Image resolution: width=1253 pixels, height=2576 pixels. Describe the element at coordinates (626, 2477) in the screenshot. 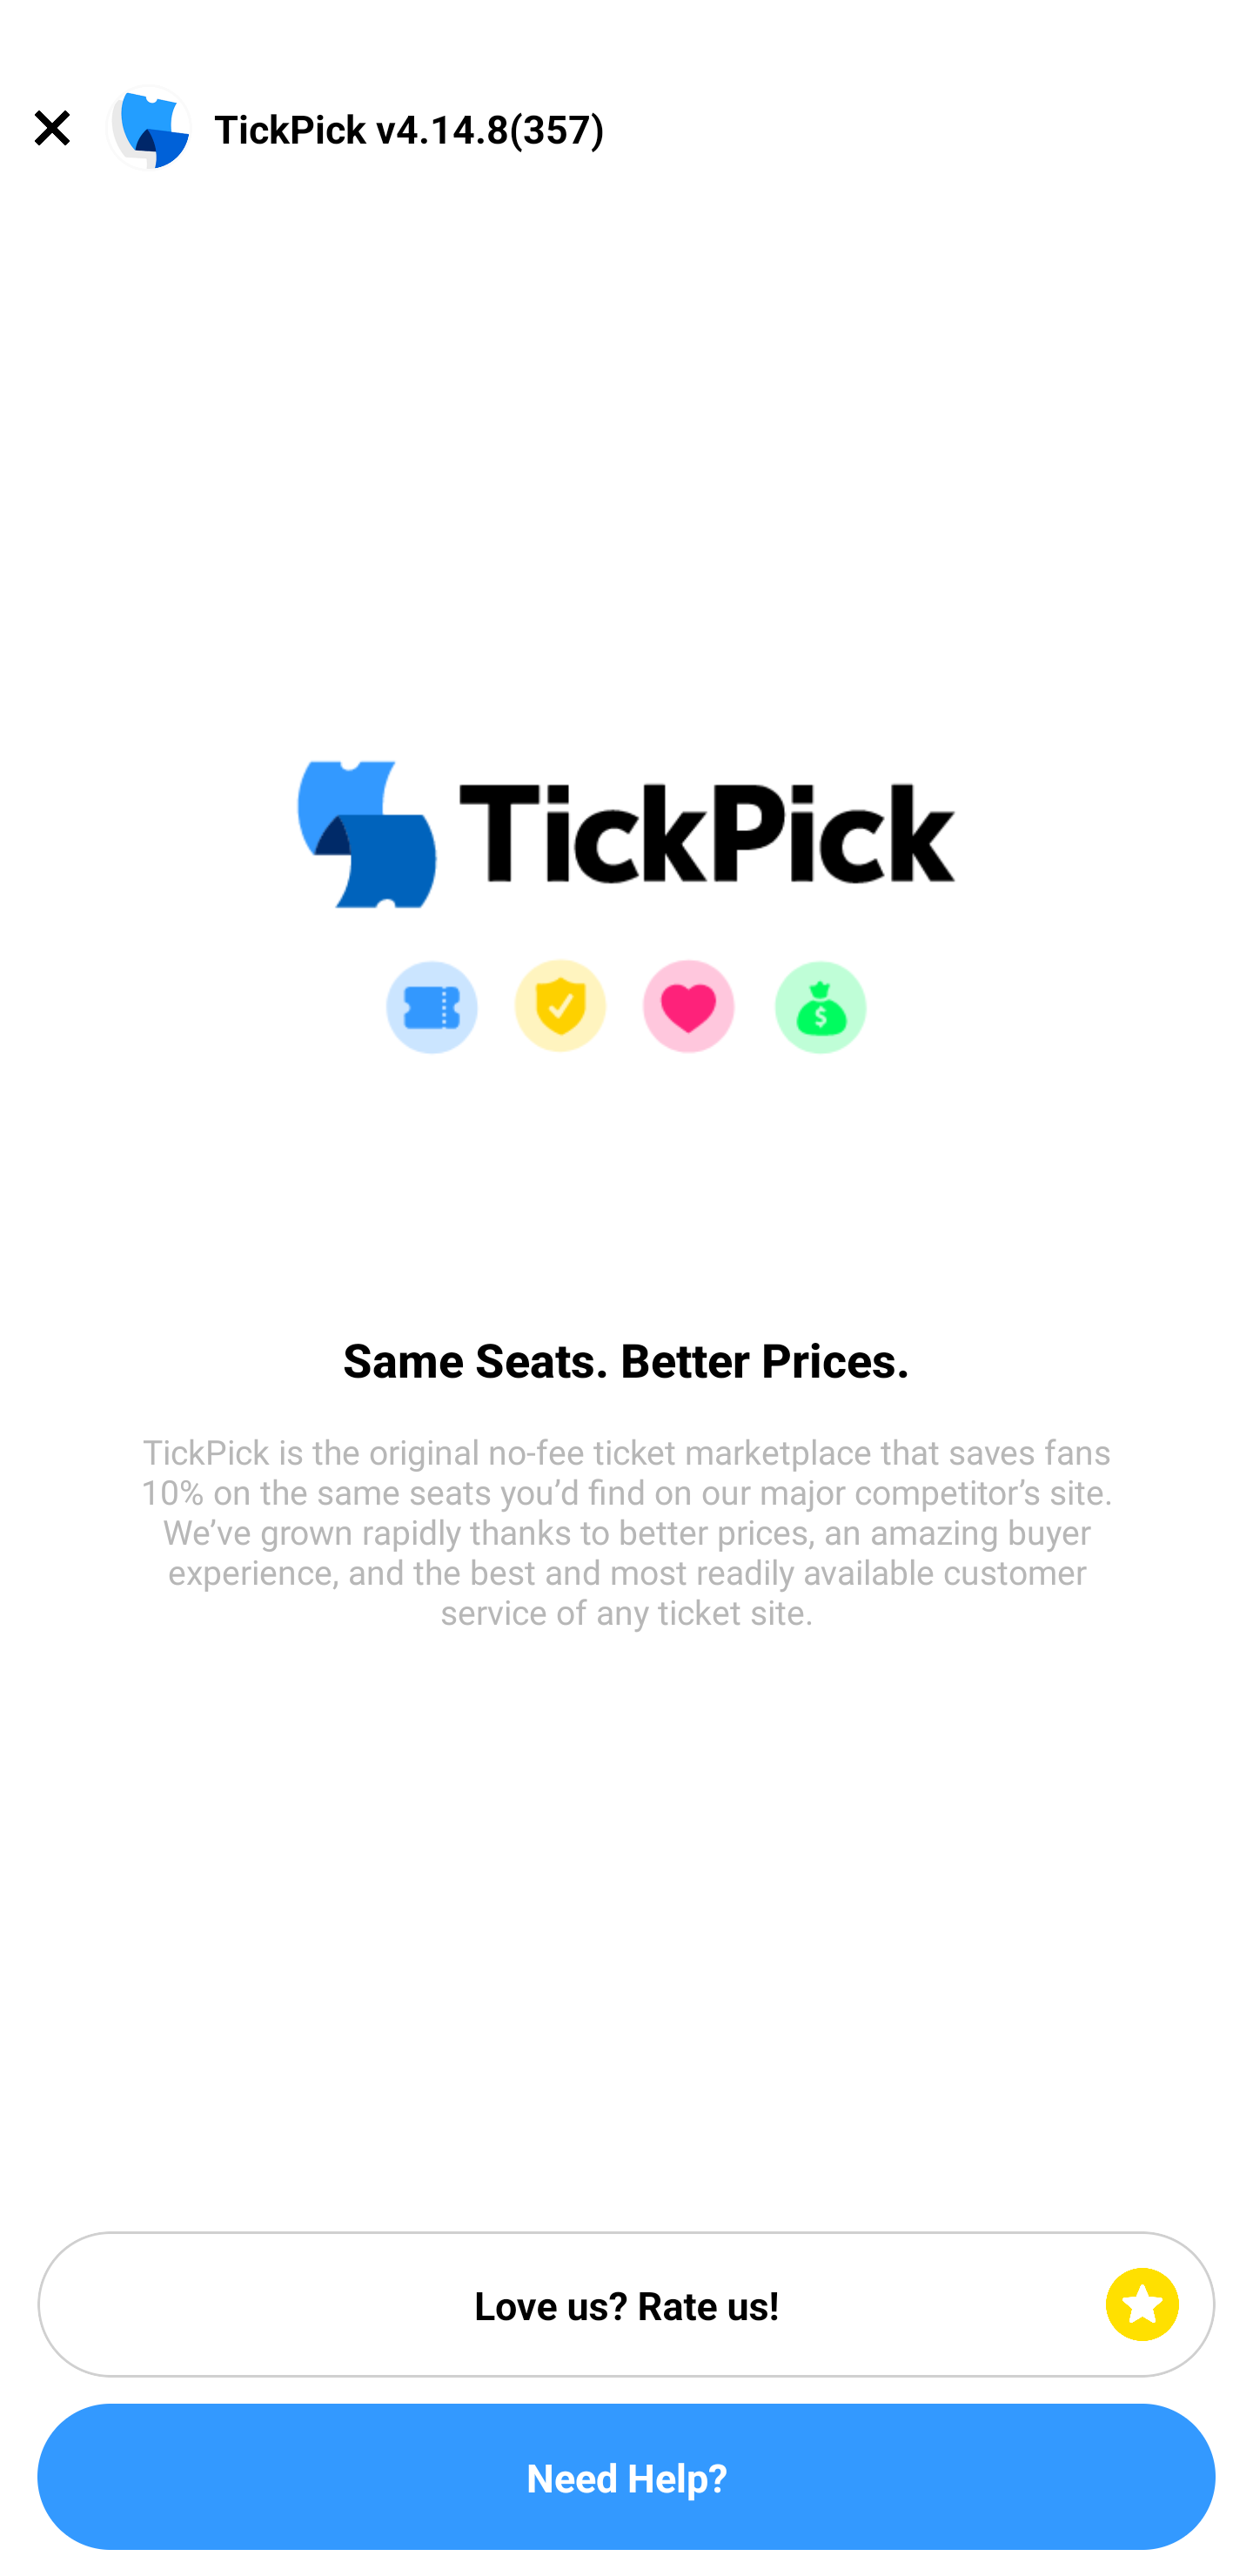

I see `Need Help?` at that location.